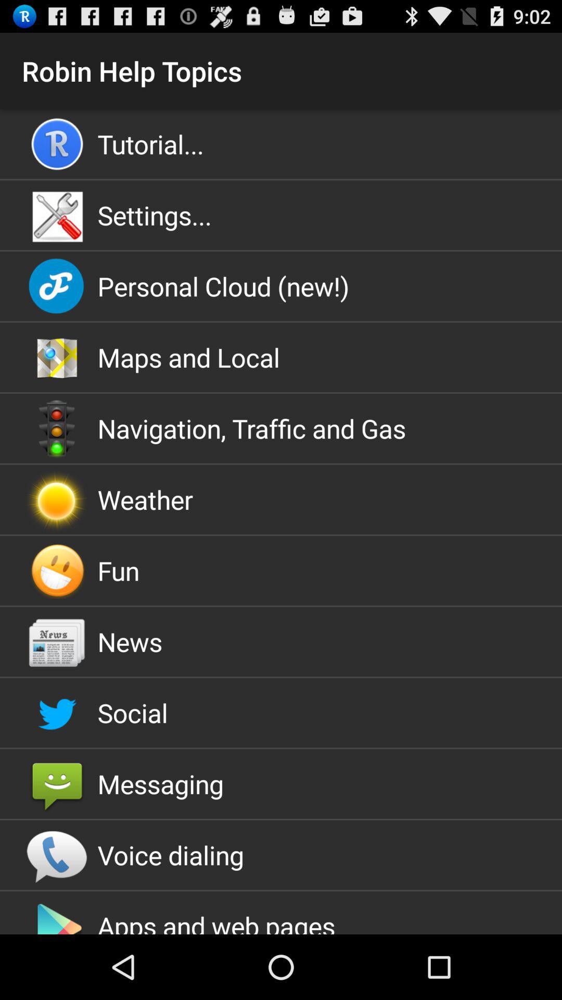 The height and width of the screenshot is (1000, 562). What do you see at coordinates (281, 712) in the screenshot?
I see `open the item above the  messaging icon` at bounding box center [281, 712].